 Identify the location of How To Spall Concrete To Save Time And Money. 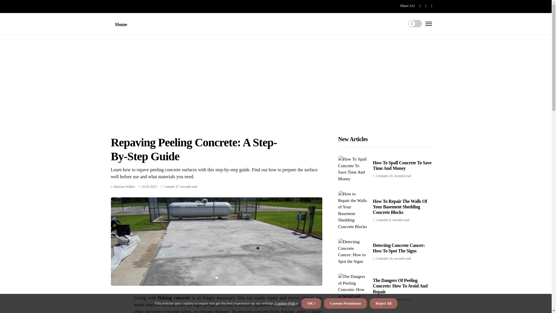
(403, 165).